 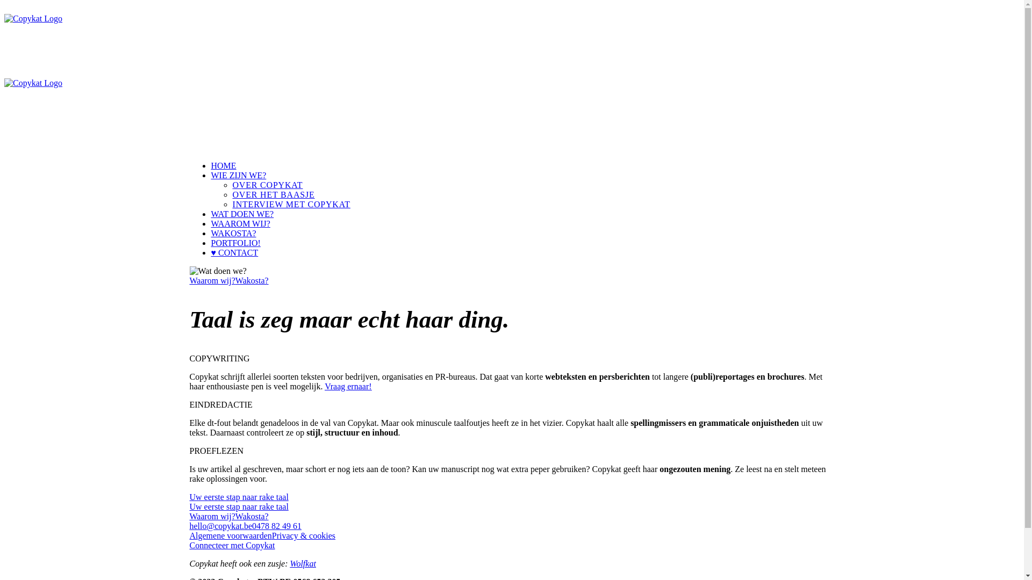 I want to click on OVER COPYKAT, so click(x=268, y=185).